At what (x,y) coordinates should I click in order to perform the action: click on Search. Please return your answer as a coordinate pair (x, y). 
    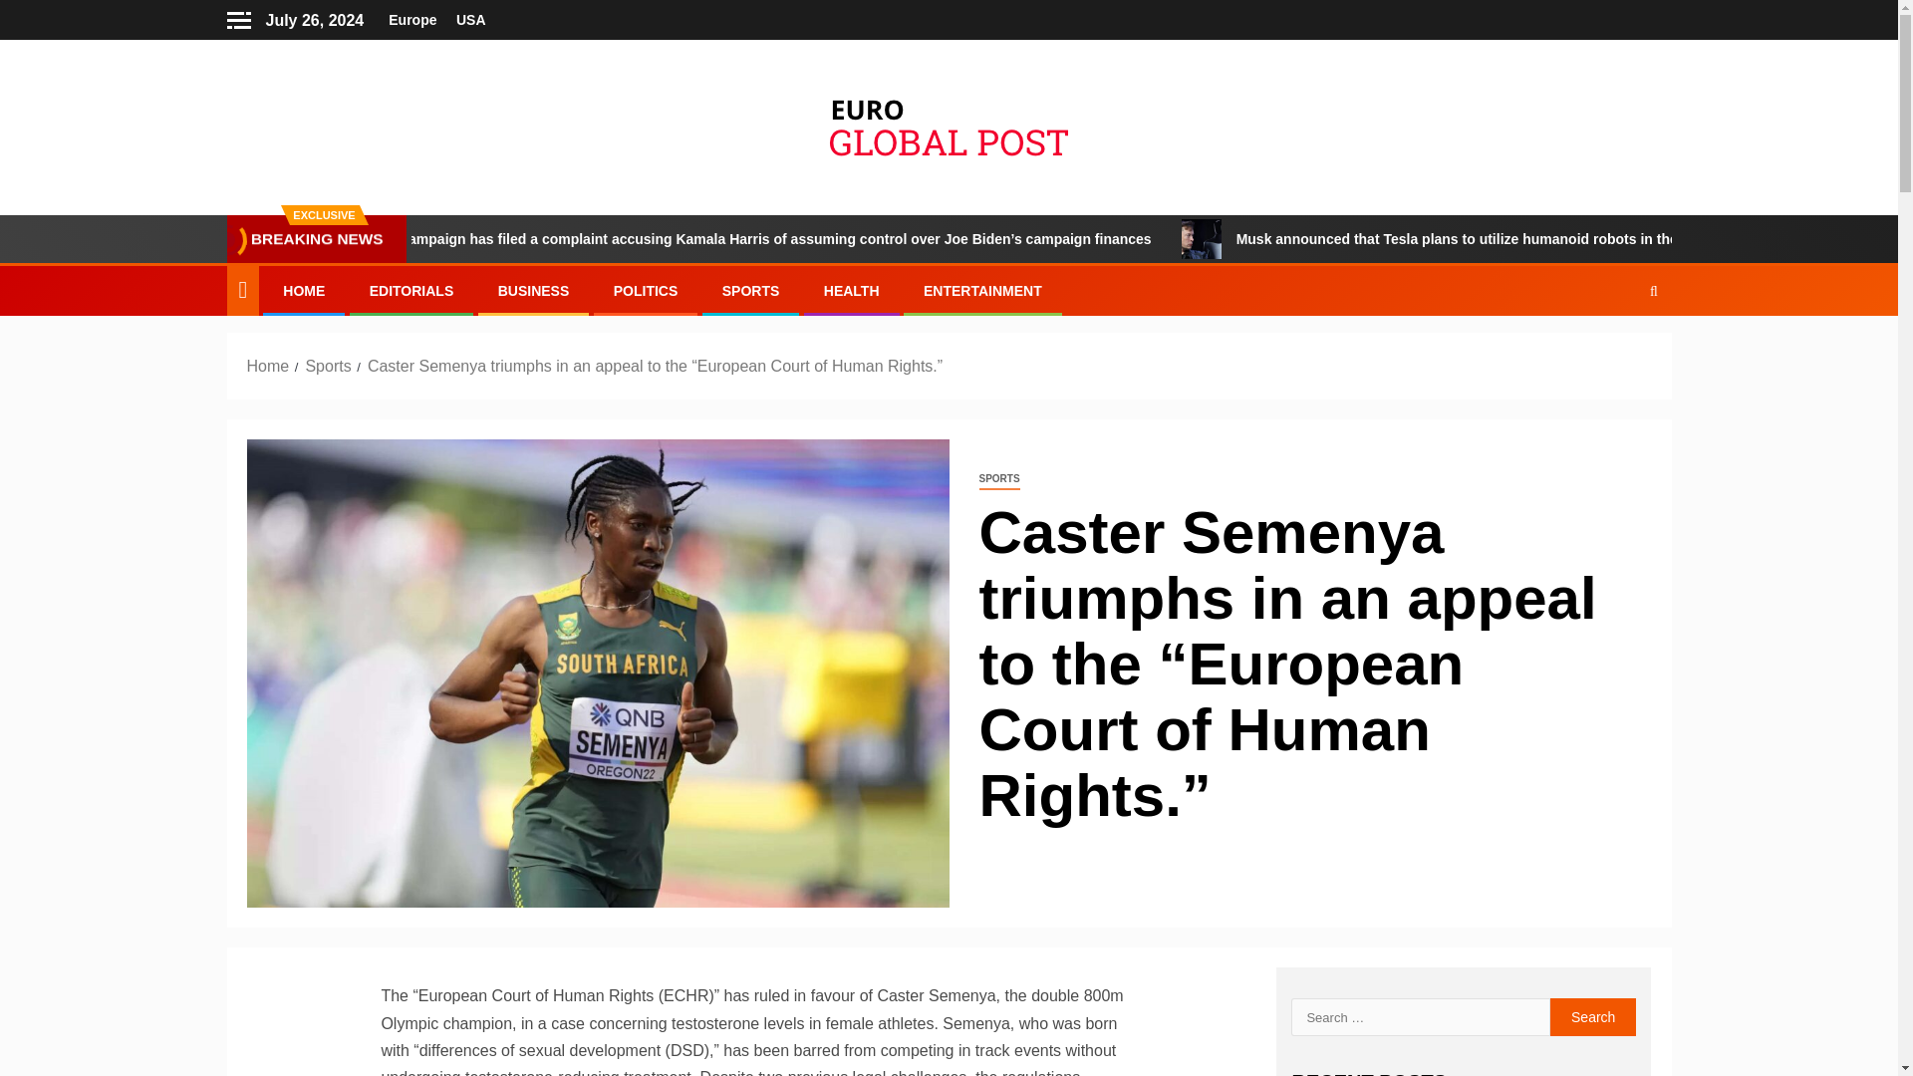
    Looking at the image, I should click on (1593, 1017).